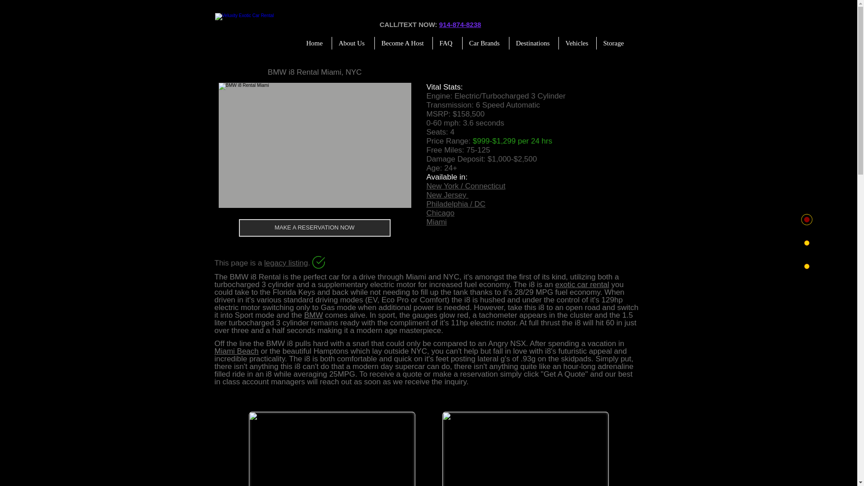 The height and width of the screenshot is (486, 864). Describe the element at coordinates (314, 228) in the screenshot. I see `MAKE A RESERVATION NOW` at that location.